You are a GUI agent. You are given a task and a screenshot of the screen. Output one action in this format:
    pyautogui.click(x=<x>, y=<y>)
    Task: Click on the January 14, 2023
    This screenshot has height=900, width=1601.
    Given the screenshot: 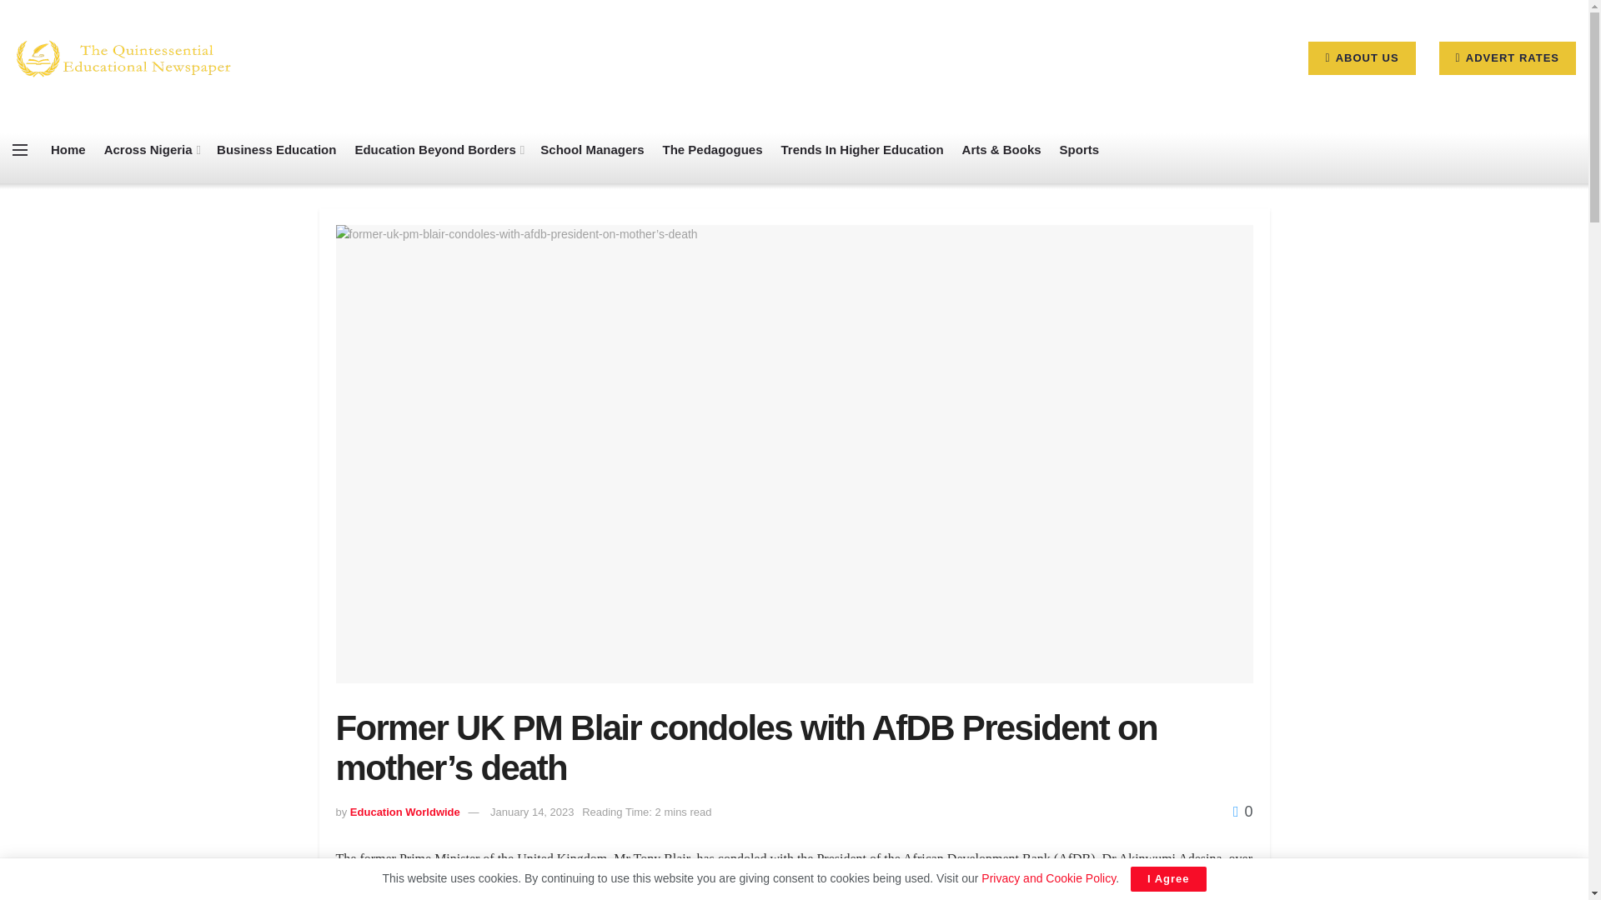 What is the action you would take?
    pyautogui.click(x=531, y=812)
    